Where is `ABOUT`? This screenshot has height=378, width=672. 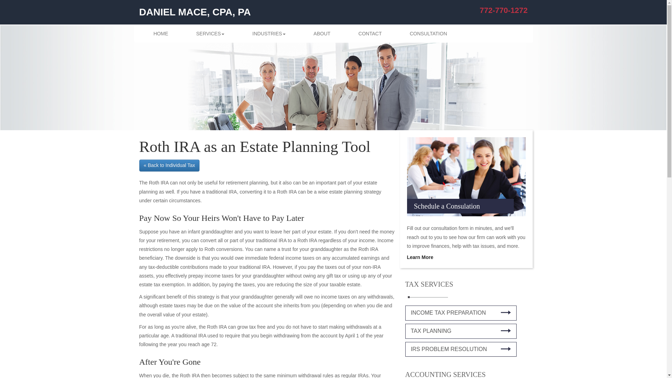
ABOUT is located at coordinates (322, 34).